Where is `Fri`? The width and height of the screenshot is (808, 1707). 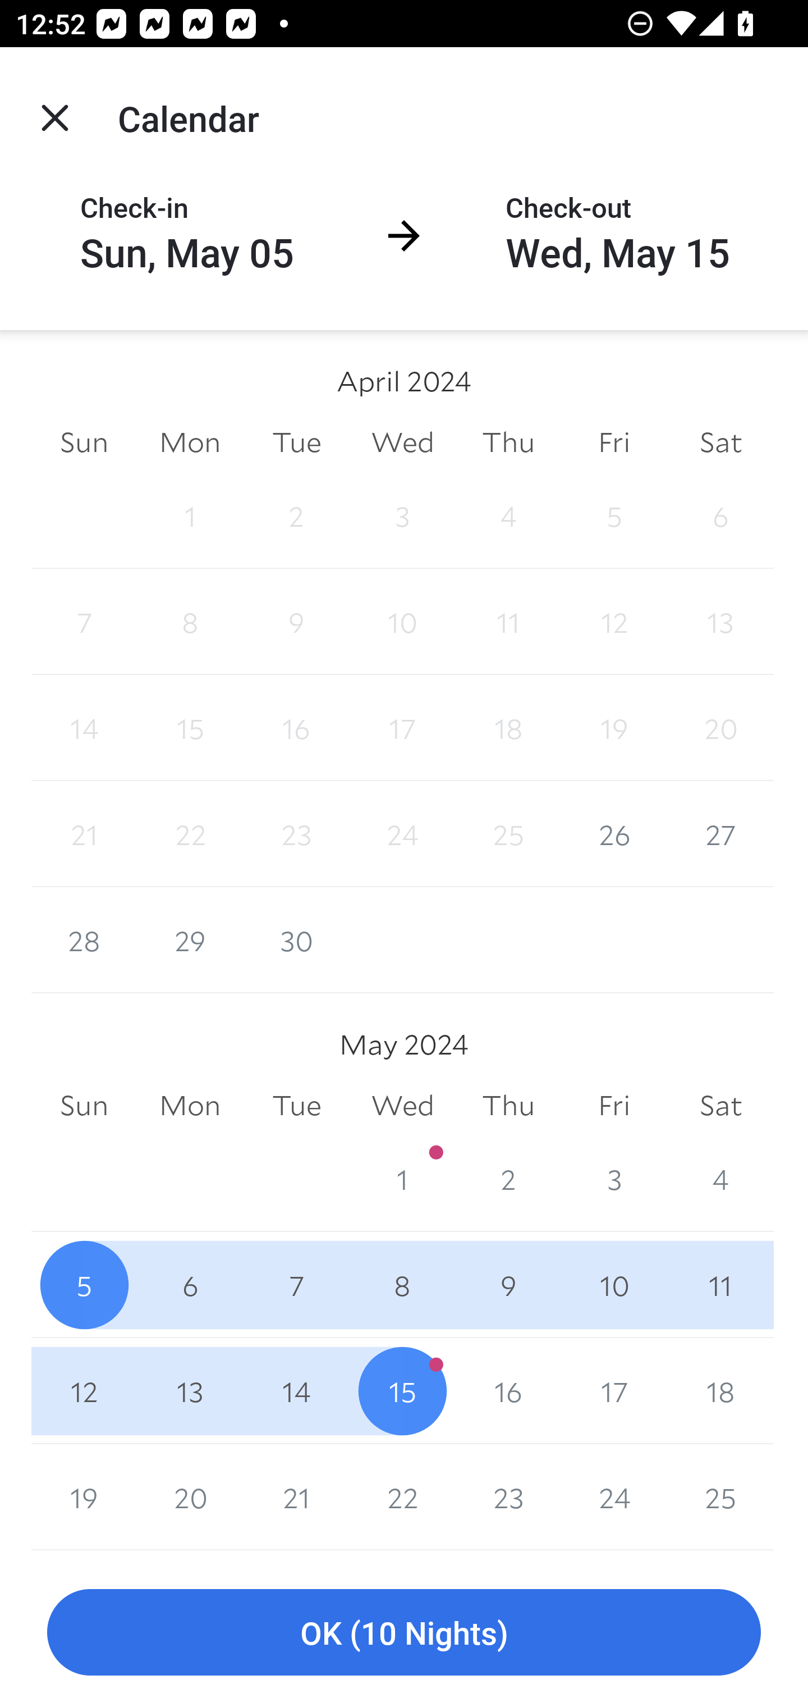 Fri is located at coordinates (614, 1106).